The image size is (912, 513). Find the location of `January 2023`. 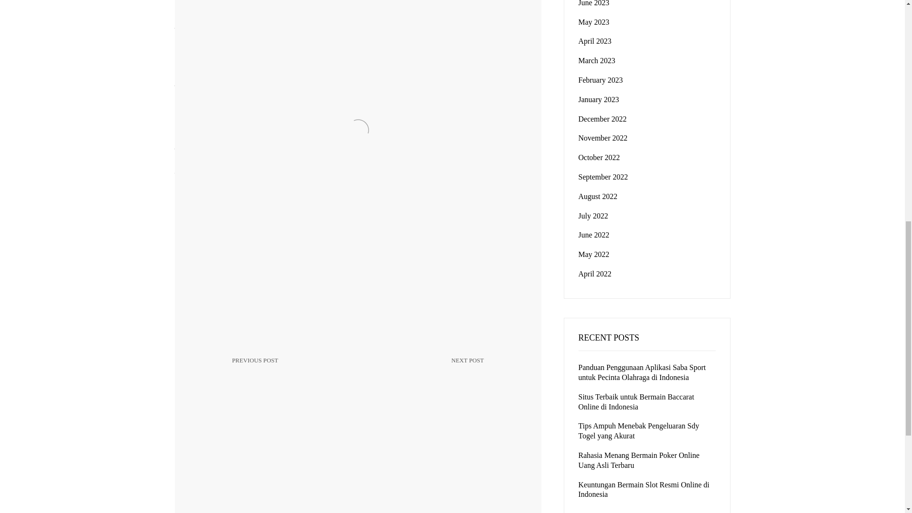

January 2023 is located at coordinates (599, 157).